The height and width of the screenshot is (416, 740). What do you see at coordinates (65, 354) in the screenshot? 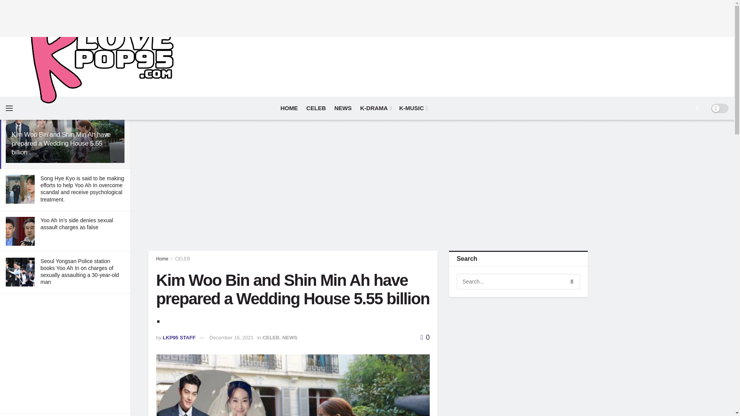
I see `Advertisement` at bounding box center [65, 354].